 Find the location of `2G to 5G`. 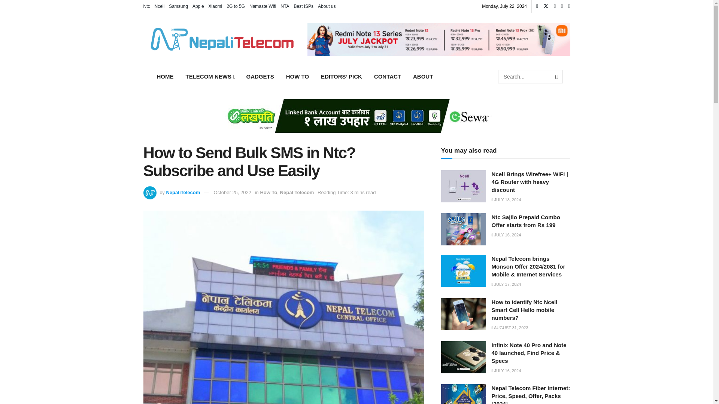

2G to 5G is located at coordinates (236, 6).